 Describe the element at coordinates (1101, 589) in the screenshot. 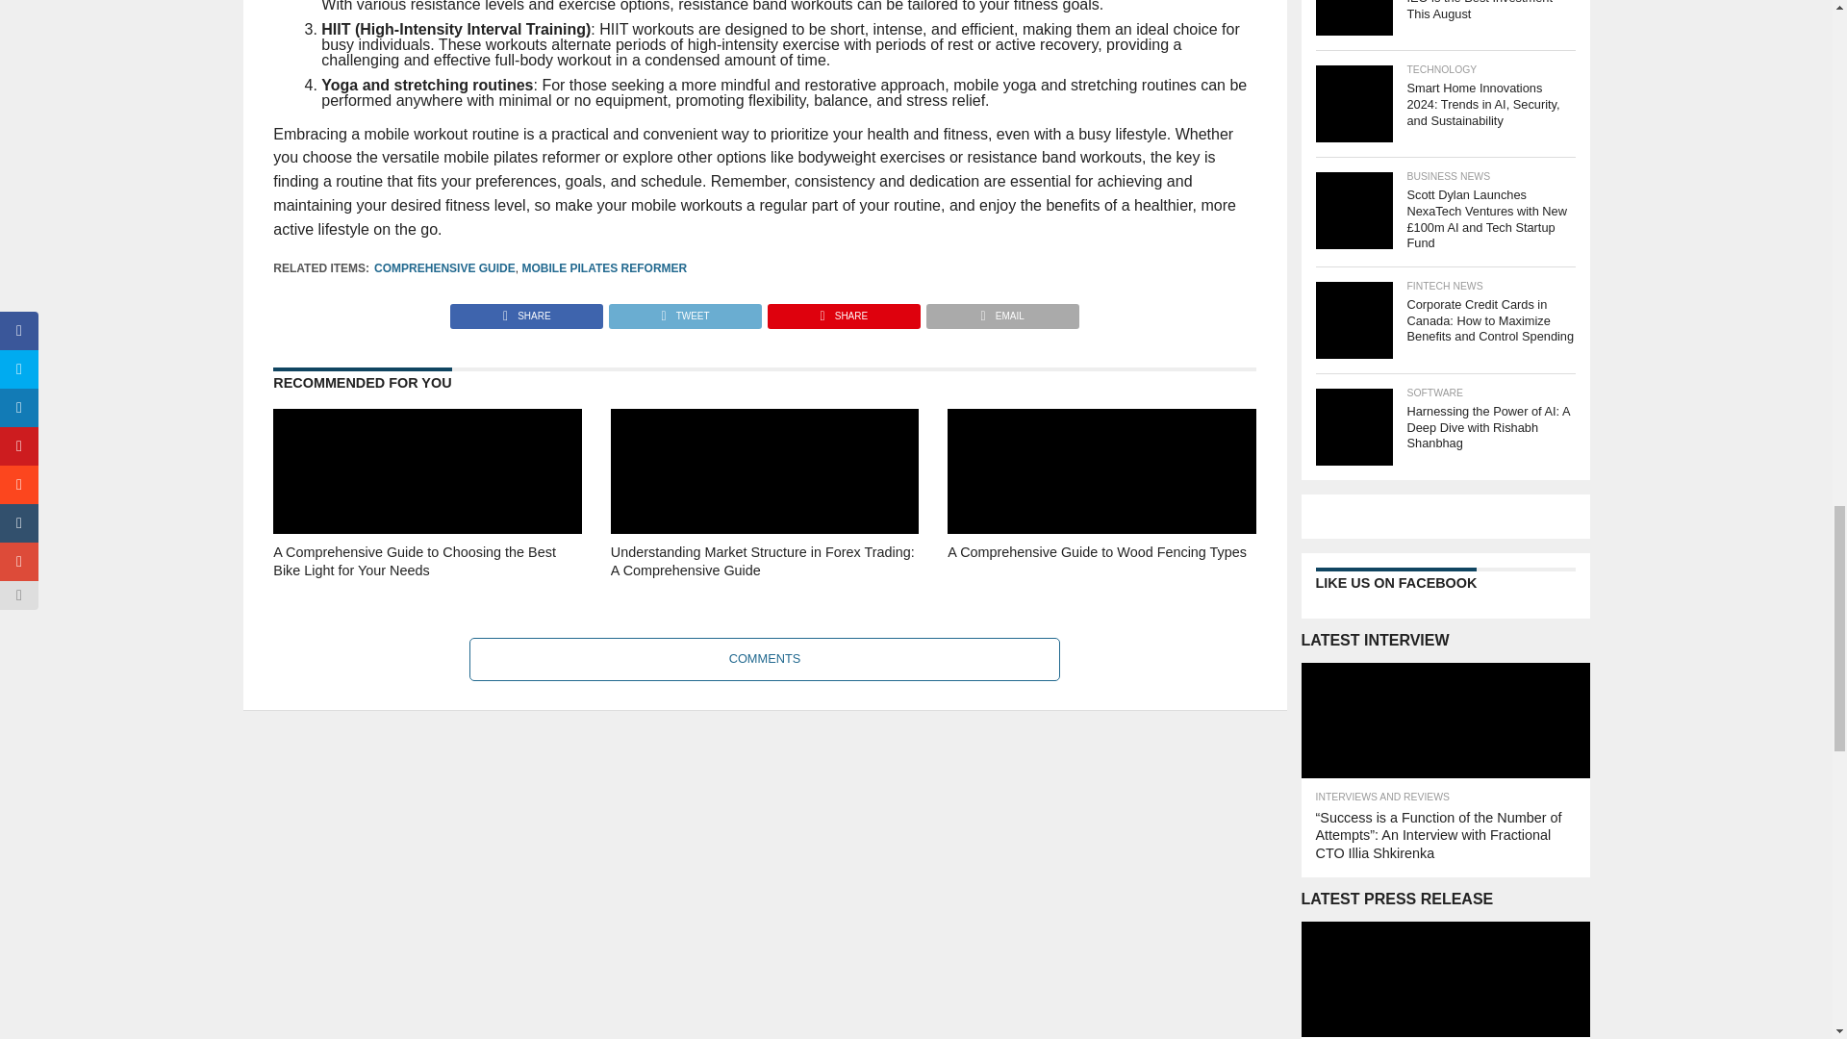

I see `A Comprehensive Guide to Wood Fencing Types` at that location.